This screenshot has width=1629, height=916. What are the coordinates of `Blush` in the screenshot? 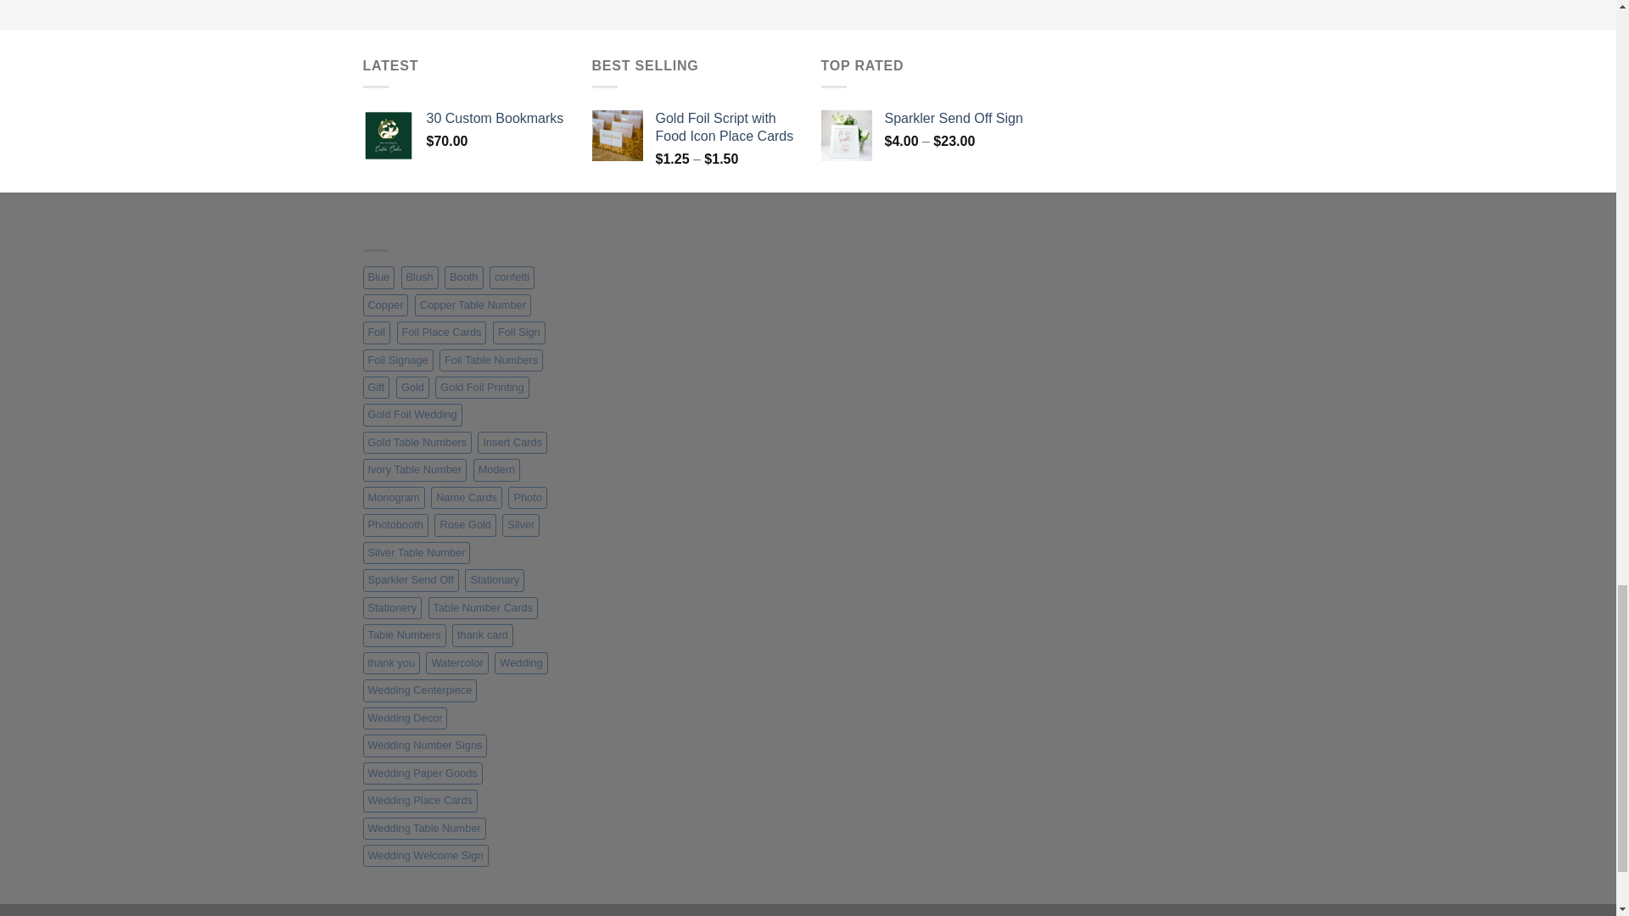 It's located at (419, 277).